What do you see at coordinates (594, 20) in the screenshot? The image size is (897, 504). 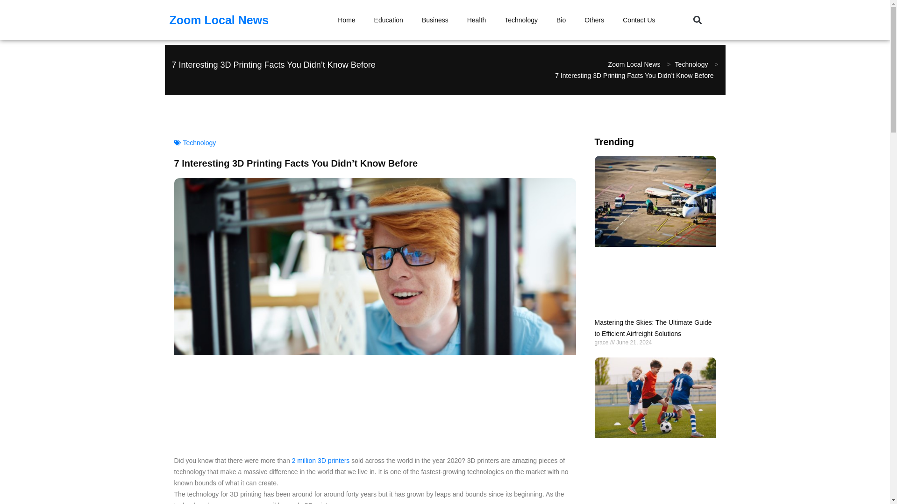 I see `Others` at bounding box center [594, 20].